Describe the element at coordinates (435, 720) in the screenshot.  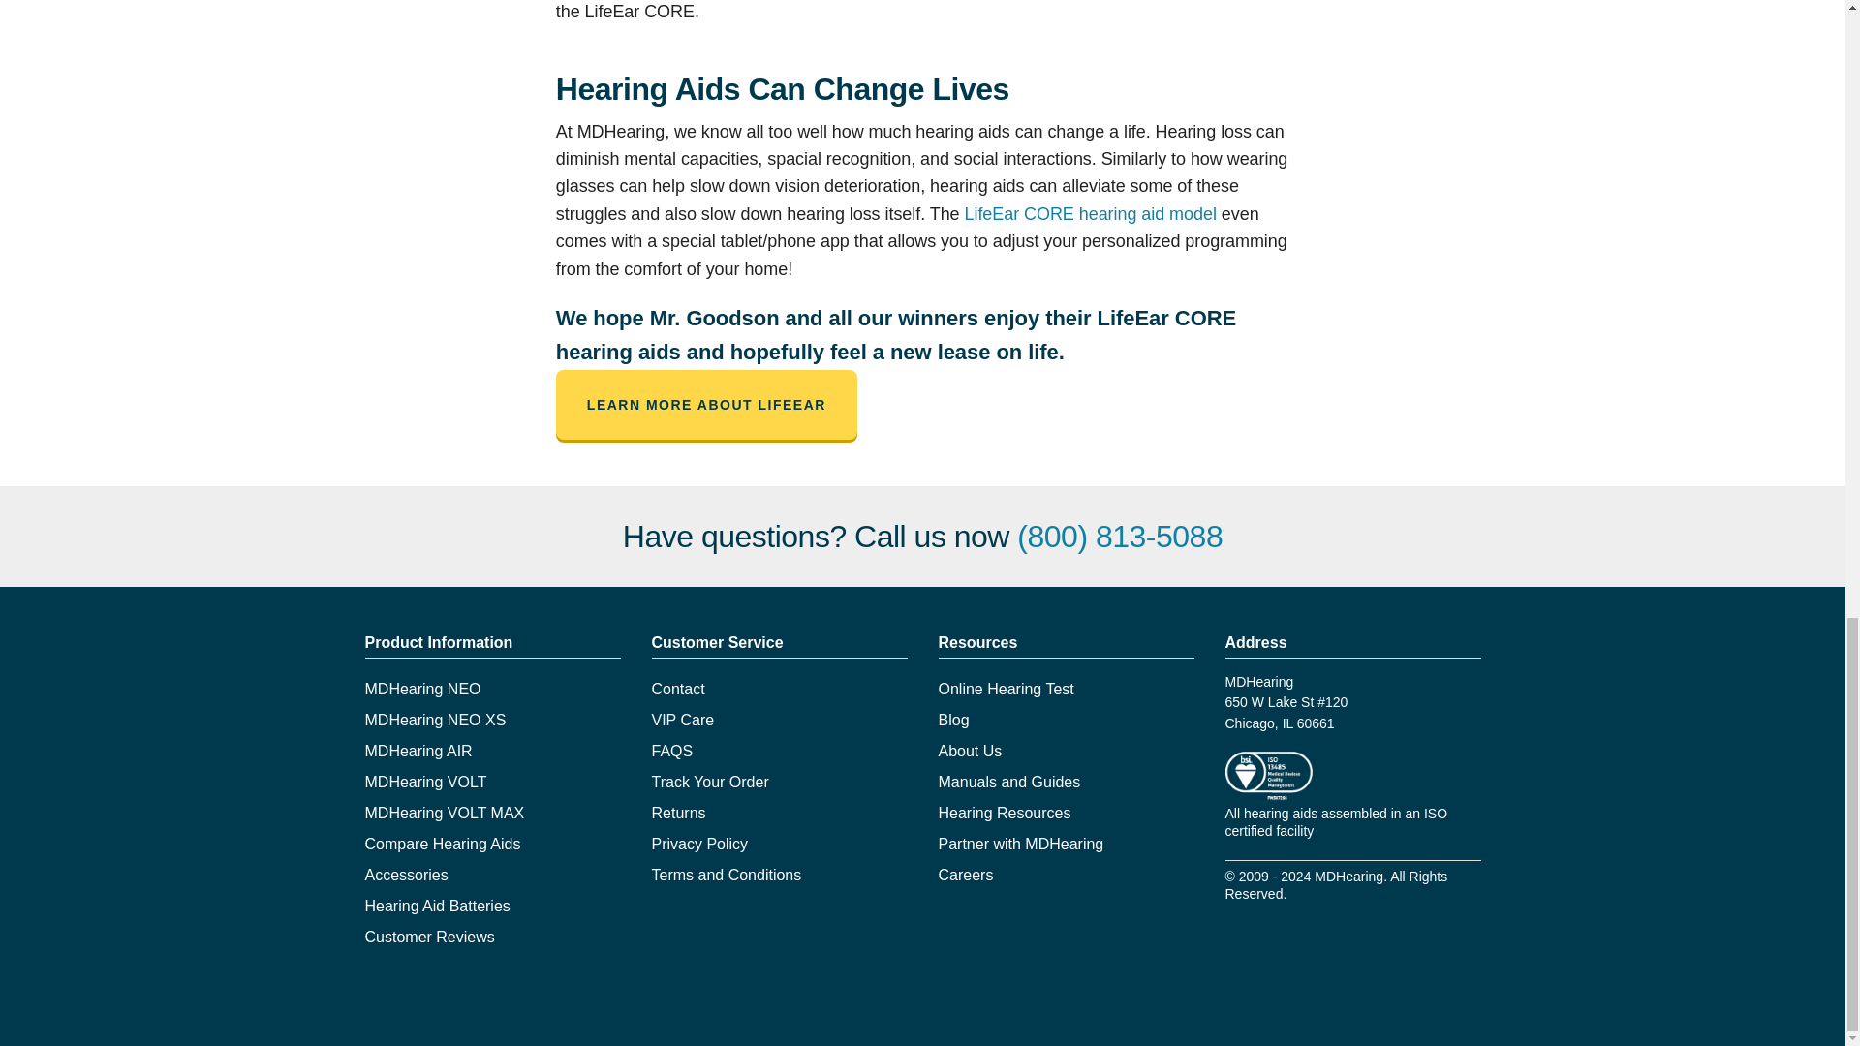
I see `MDHearing NEO XS` at that location.